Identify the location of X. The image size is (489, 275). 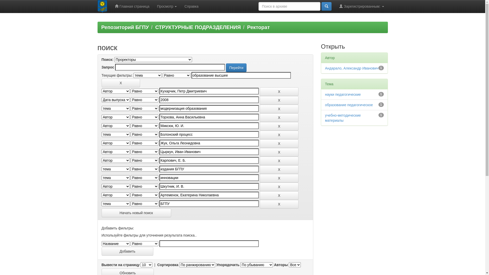
(279, 187).